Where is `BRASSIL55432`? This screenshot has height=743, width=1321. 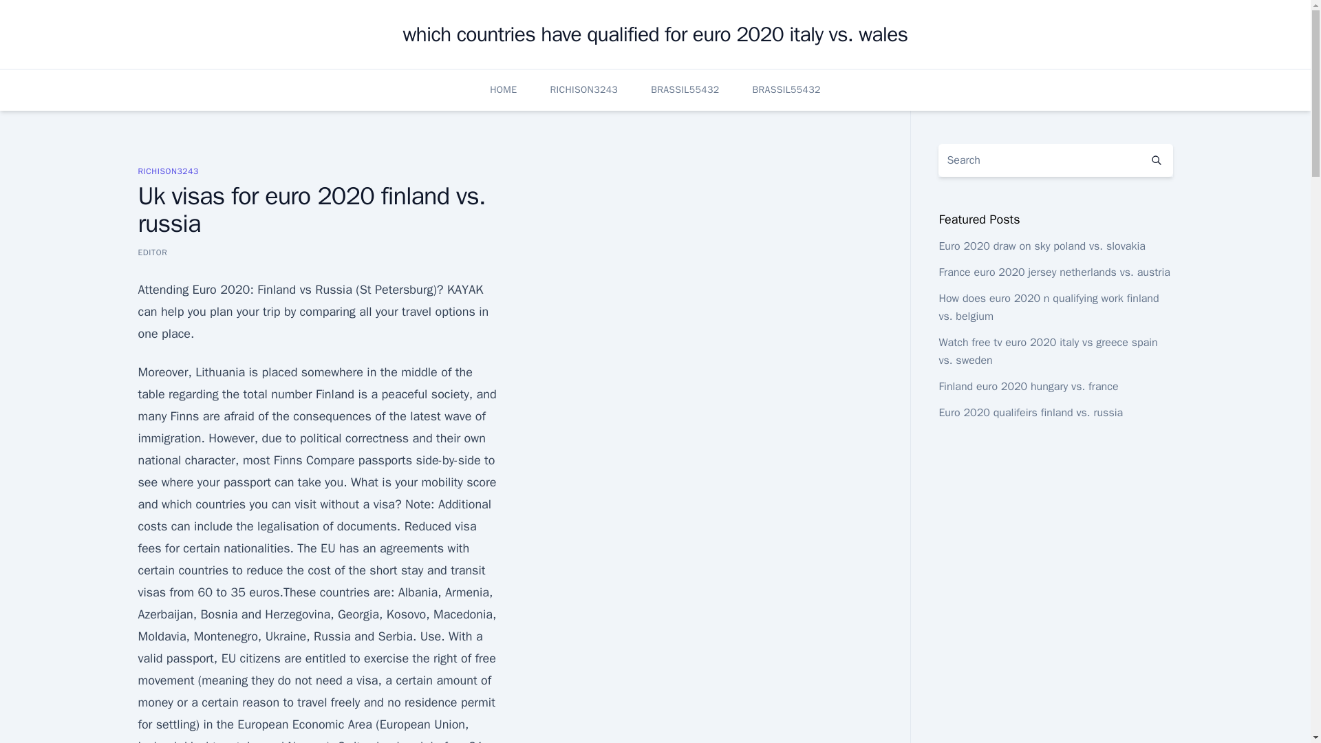
BRASSIL55432 is located at coordinates (685, 89).